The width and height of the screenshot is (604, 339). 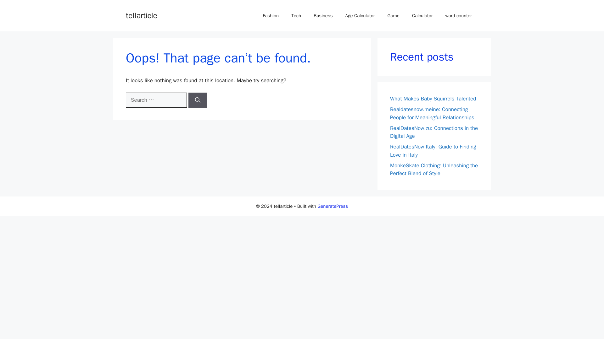 I want to click on MonkeSkate Clothing: Unleashing the Perfect Blend of Style, so click(x=434, y=169).